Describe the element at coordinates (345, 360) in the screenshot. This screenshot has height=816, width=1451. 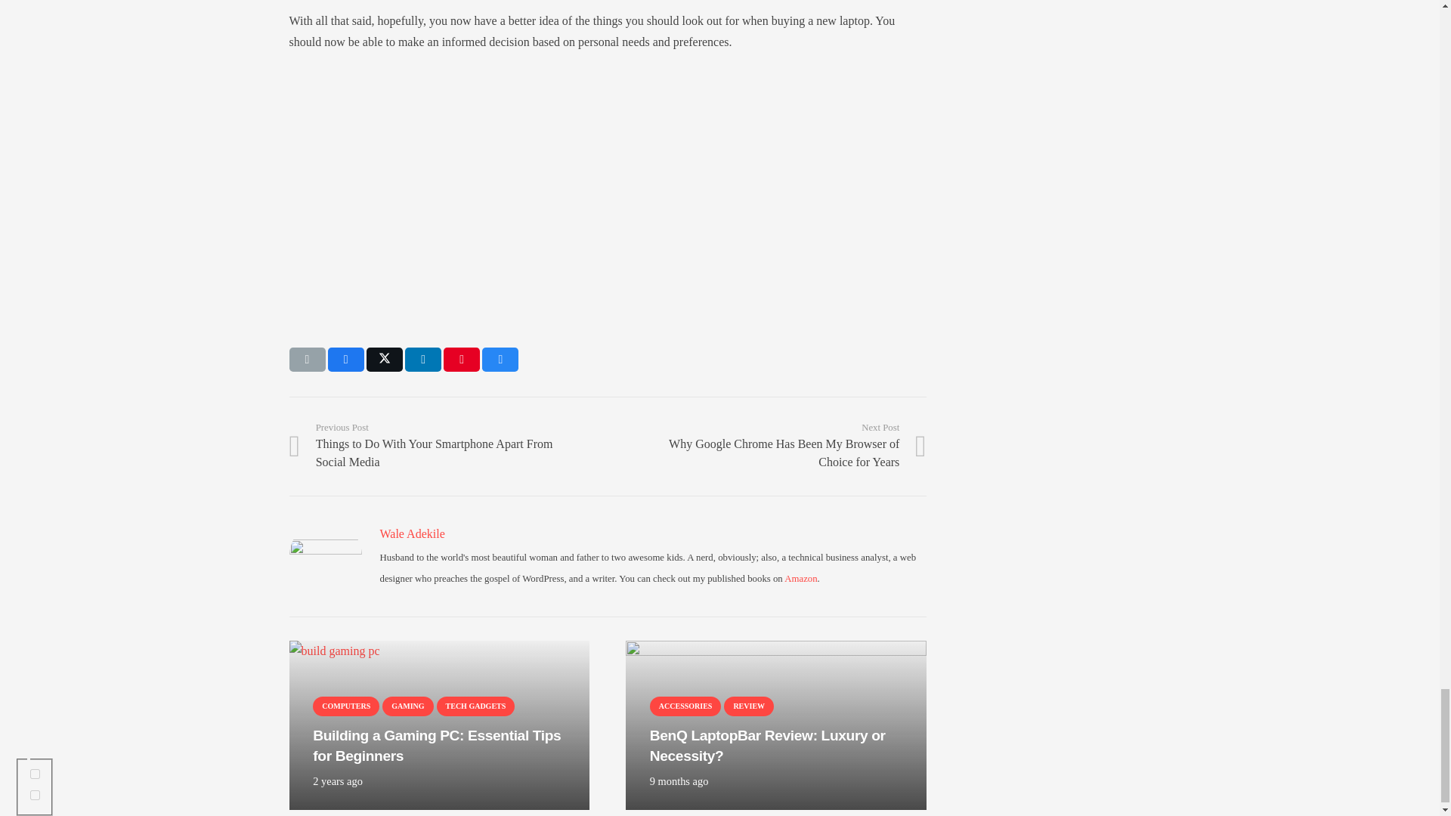
I see `Share this` at that location.